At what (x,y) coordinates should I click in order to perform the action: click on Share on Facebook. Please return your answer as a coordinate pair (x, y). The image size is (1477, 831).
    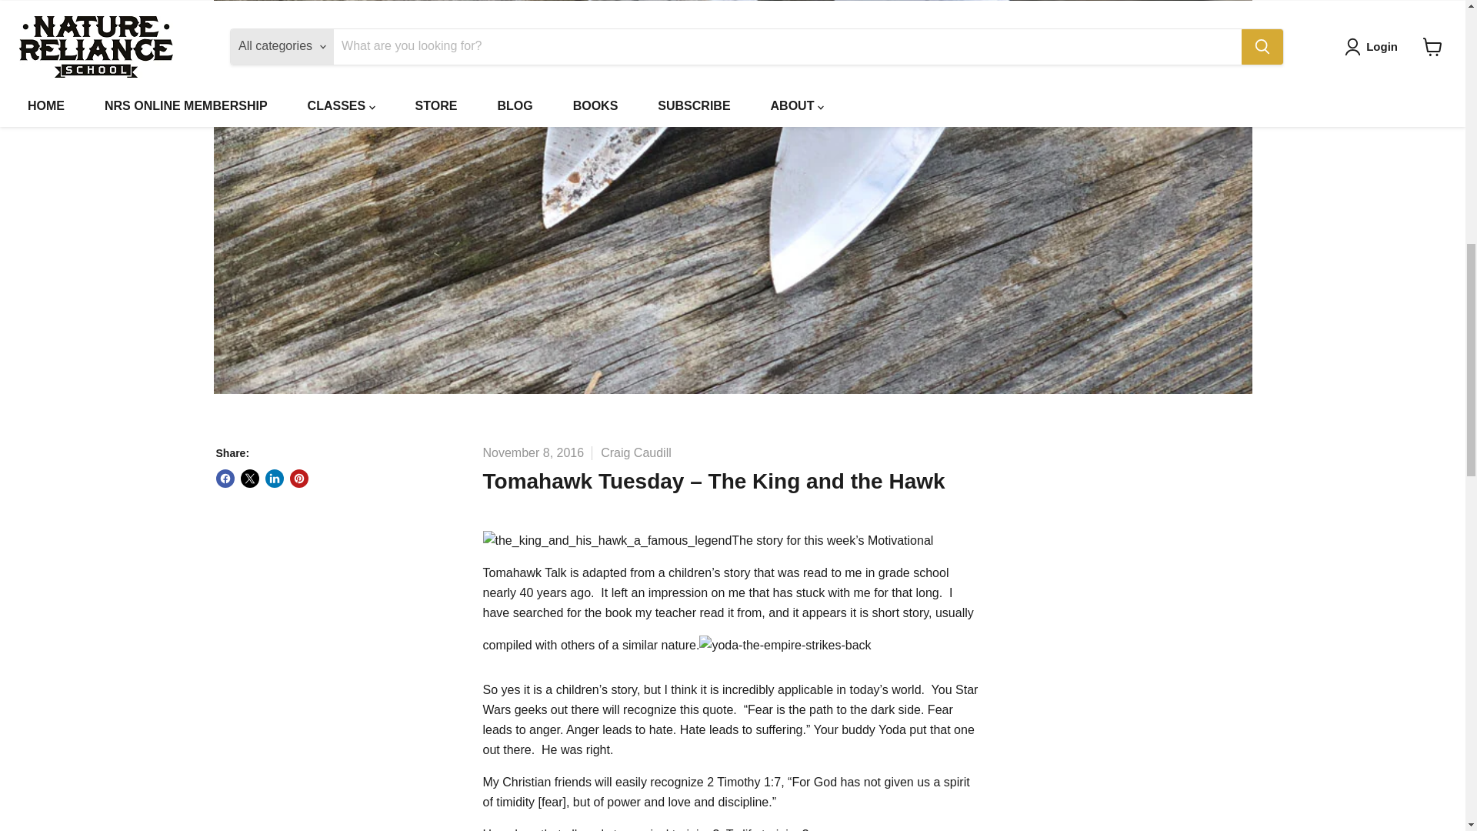
    Looking at the image, I should click on (225, 479).